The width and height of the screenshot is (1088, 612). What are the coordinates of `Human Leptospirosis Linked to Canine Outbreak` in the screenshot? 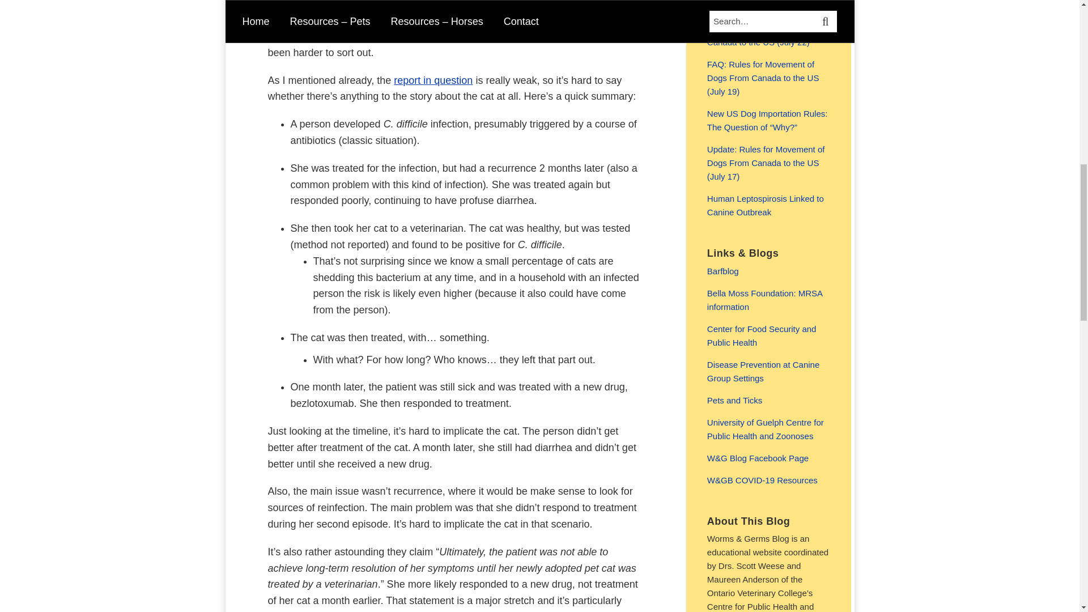 It's located at (765, 205).